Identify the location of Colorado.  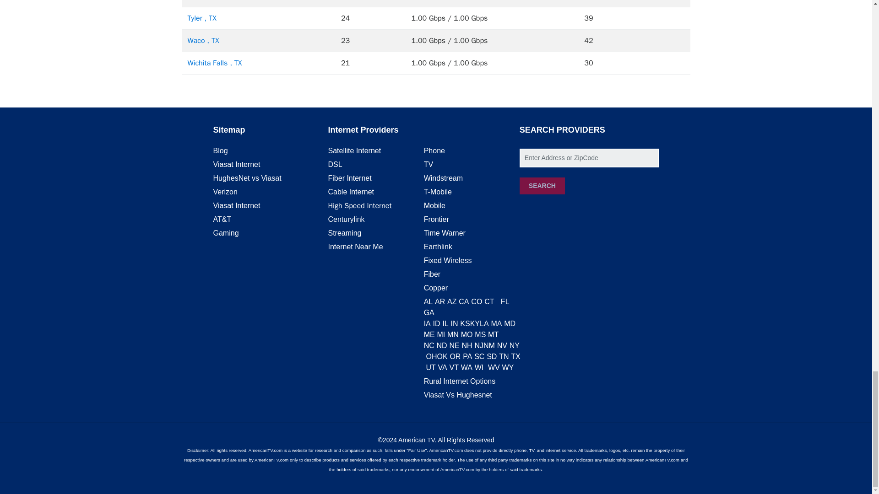
(476, 302).